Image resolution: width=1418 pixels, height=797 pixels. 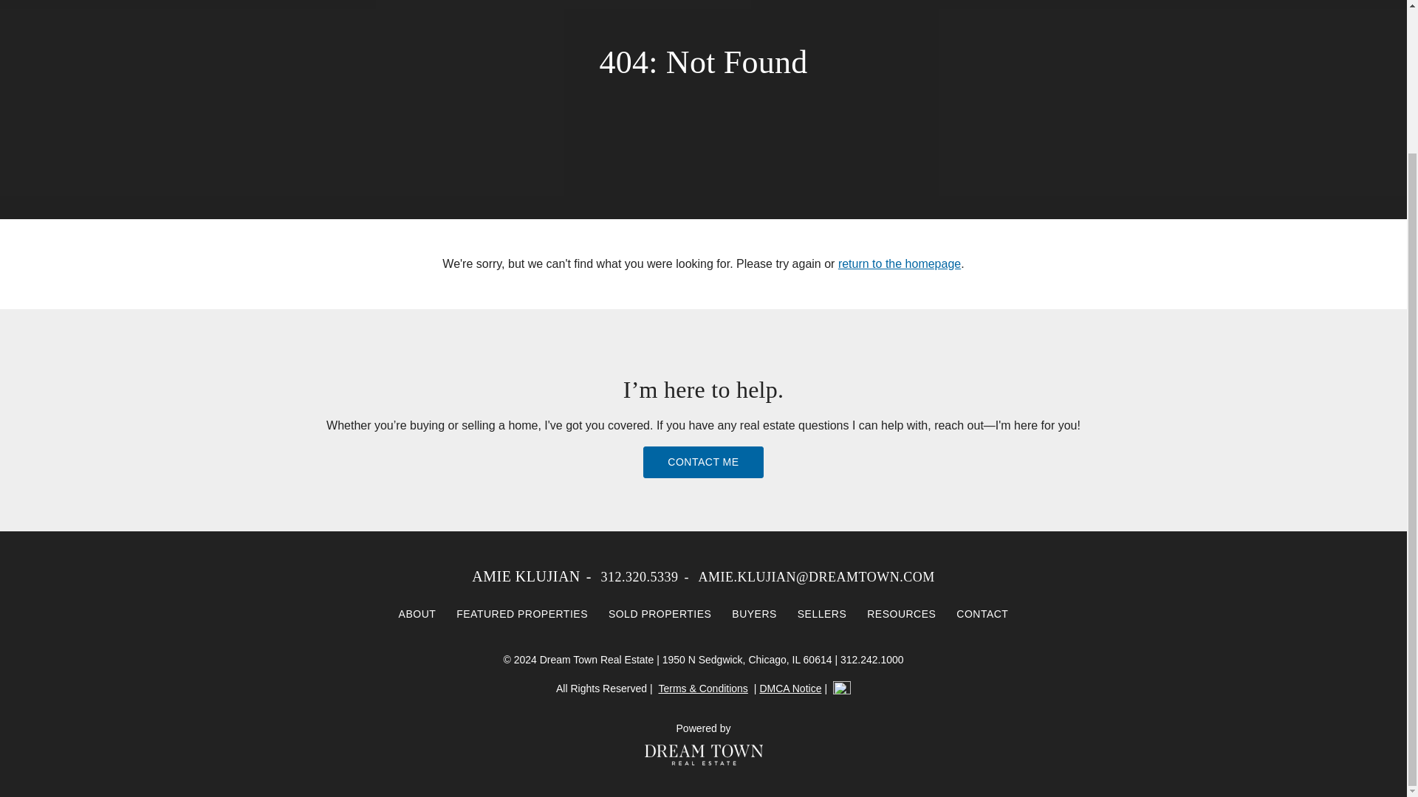 I want to click on SELLERS, so click(x=822, y=614).